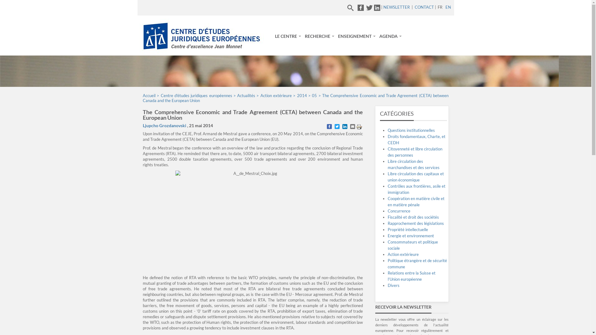 This screenshot has height=335, width=596. I want to click on AGENDA, so click(391, 36).